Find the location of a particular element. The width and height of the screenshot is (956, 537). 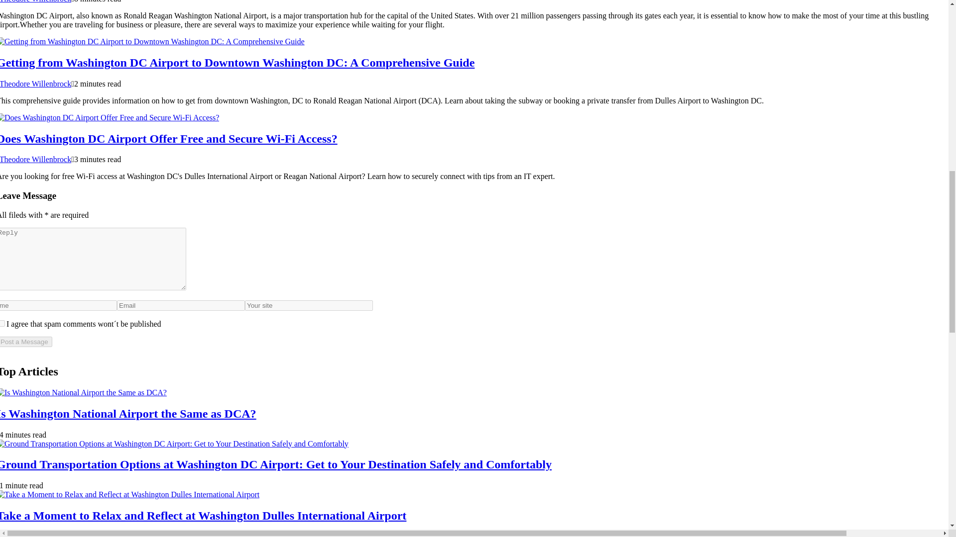

Posts by Theodore Willenbrock is located at coordinates (35, 84).